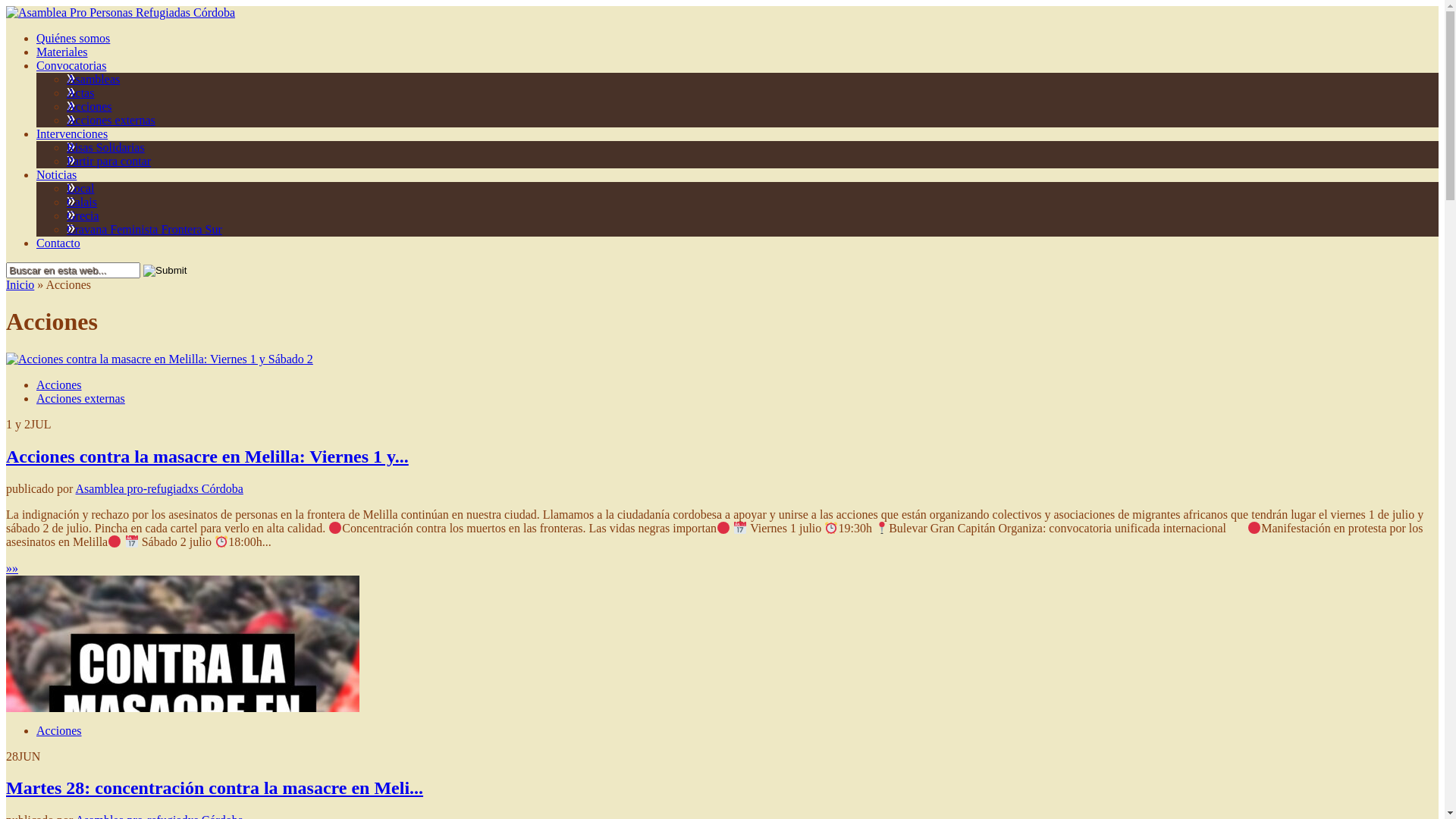 The image size is (1456, 819). What do you see at coordinates (80, 188) in the screenshot?
I see `Local` at bounding box center [80, 188].